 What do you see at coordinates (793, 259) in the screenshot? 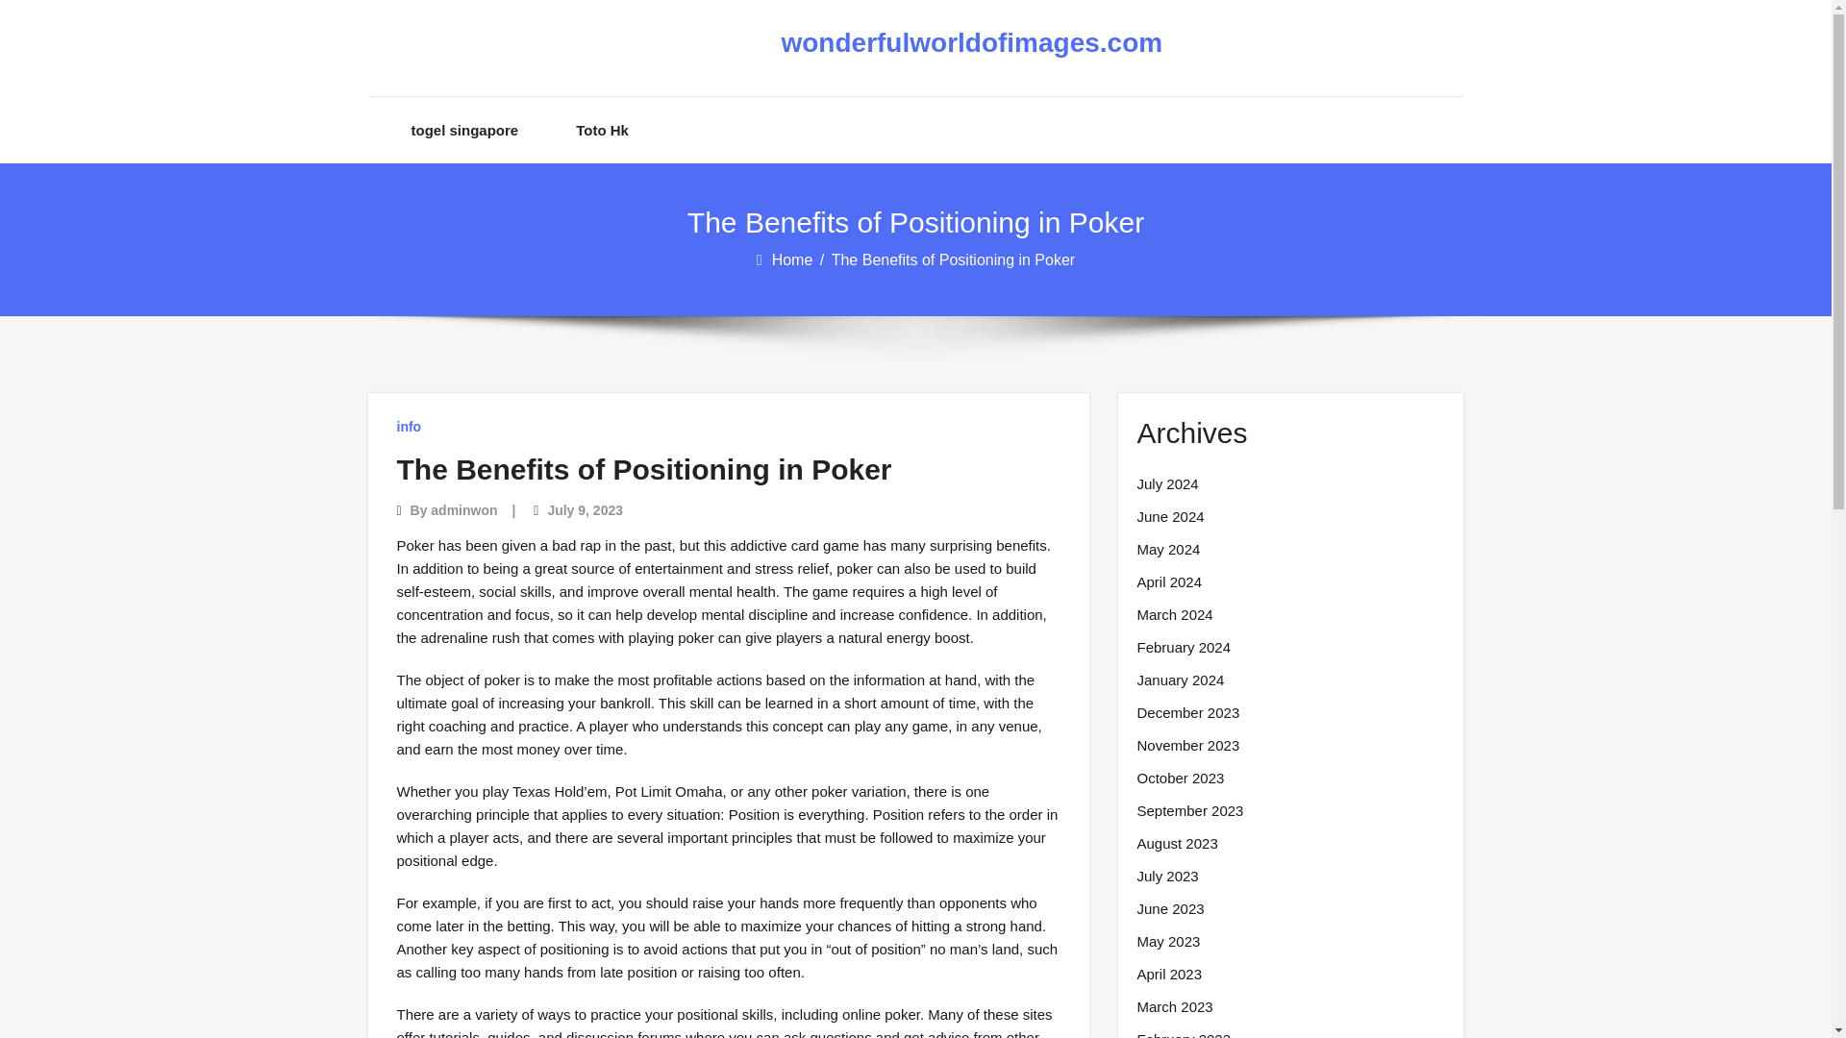
I see `Home` at bounding box center [793, 259].